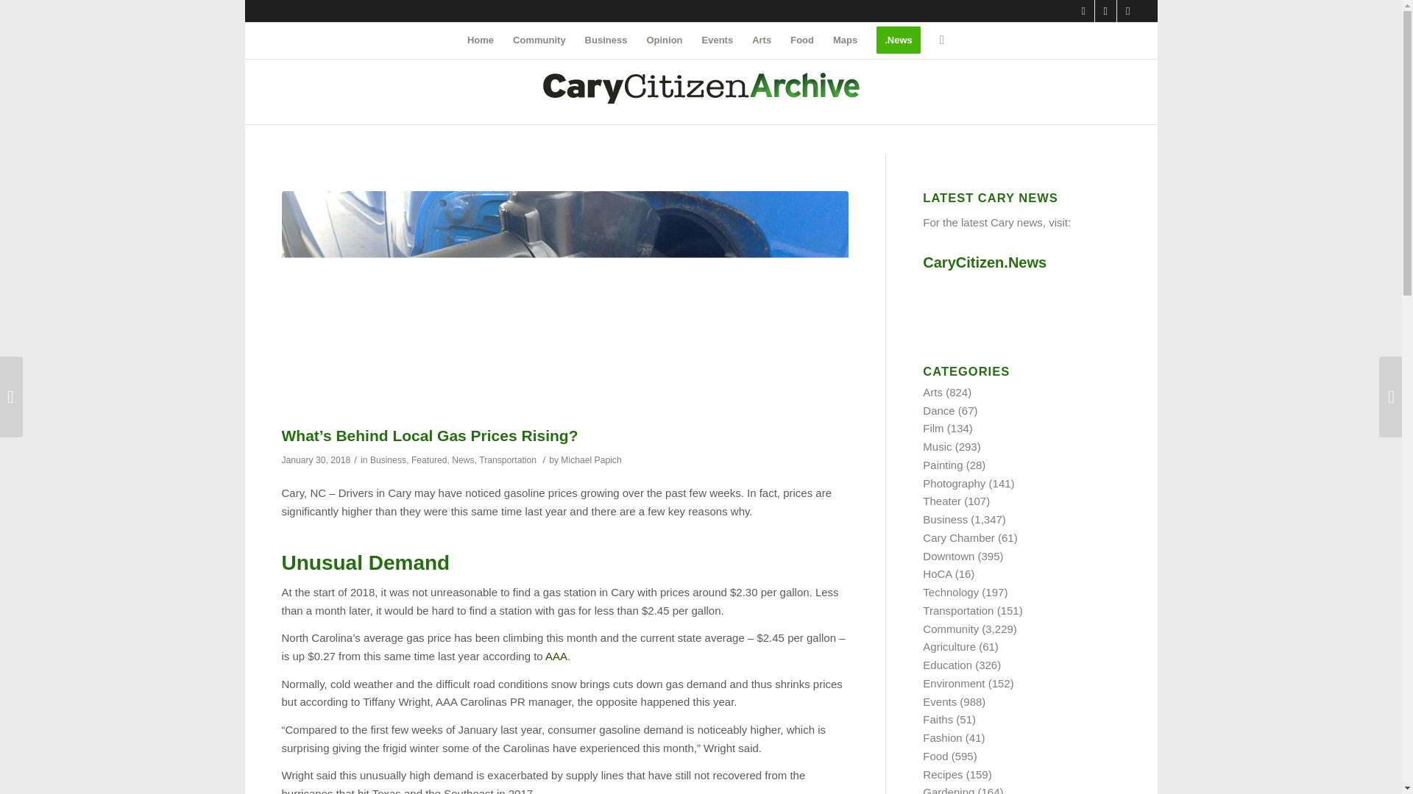  What do you see at coordinates (591, 459) in the screenshot?
I see `Michael Papich` at bounding box center [591, 459].